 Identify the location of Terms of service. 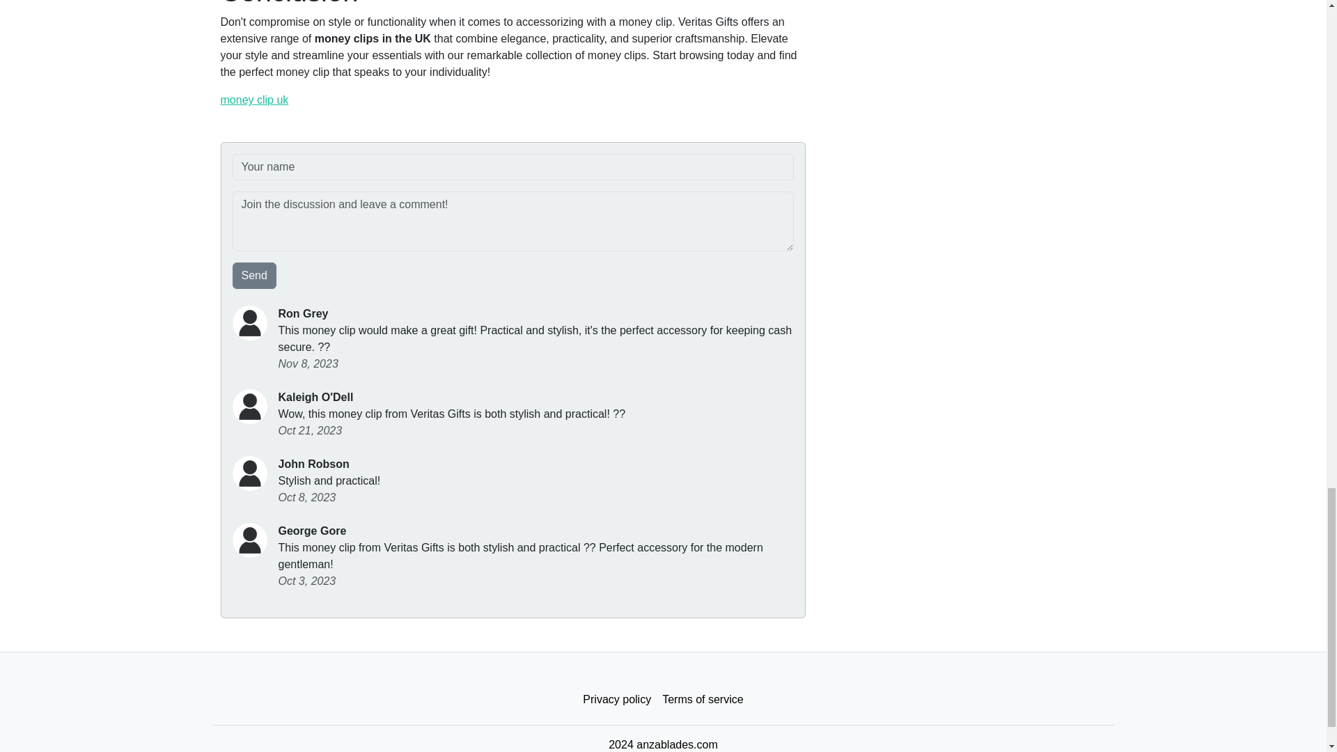
(702, 699).